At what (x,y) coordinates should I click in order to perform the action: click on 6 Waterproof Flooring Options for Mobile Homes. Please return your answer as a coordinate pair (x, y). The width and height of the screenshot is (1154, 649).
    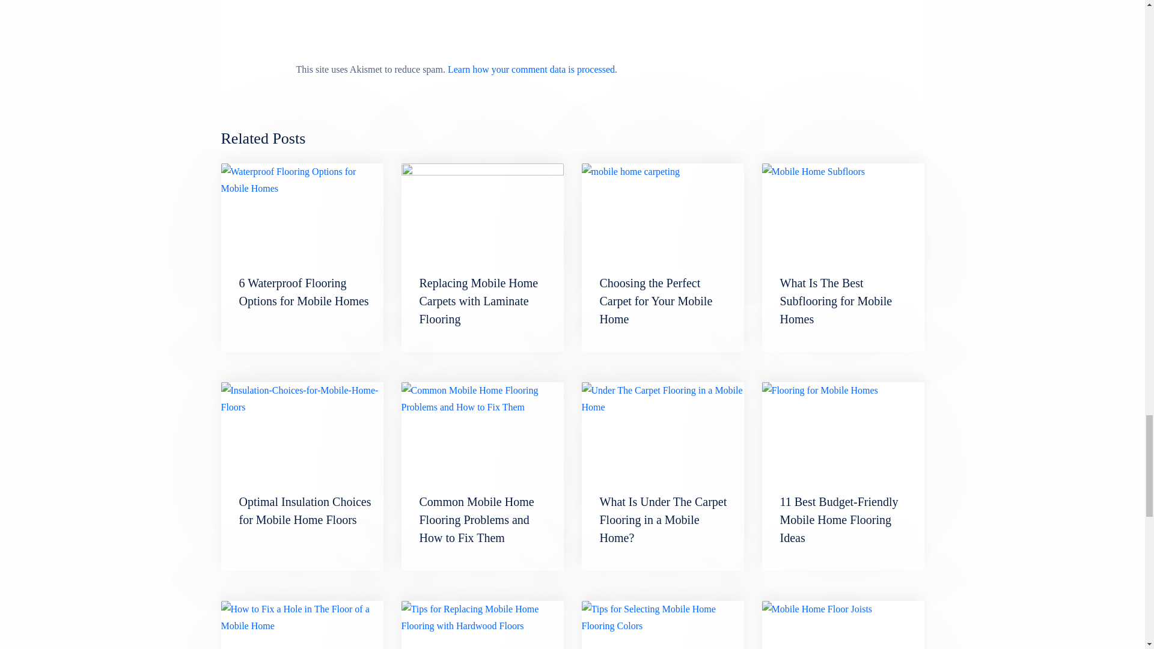
    Looking at the image, I should click on (304, 292).